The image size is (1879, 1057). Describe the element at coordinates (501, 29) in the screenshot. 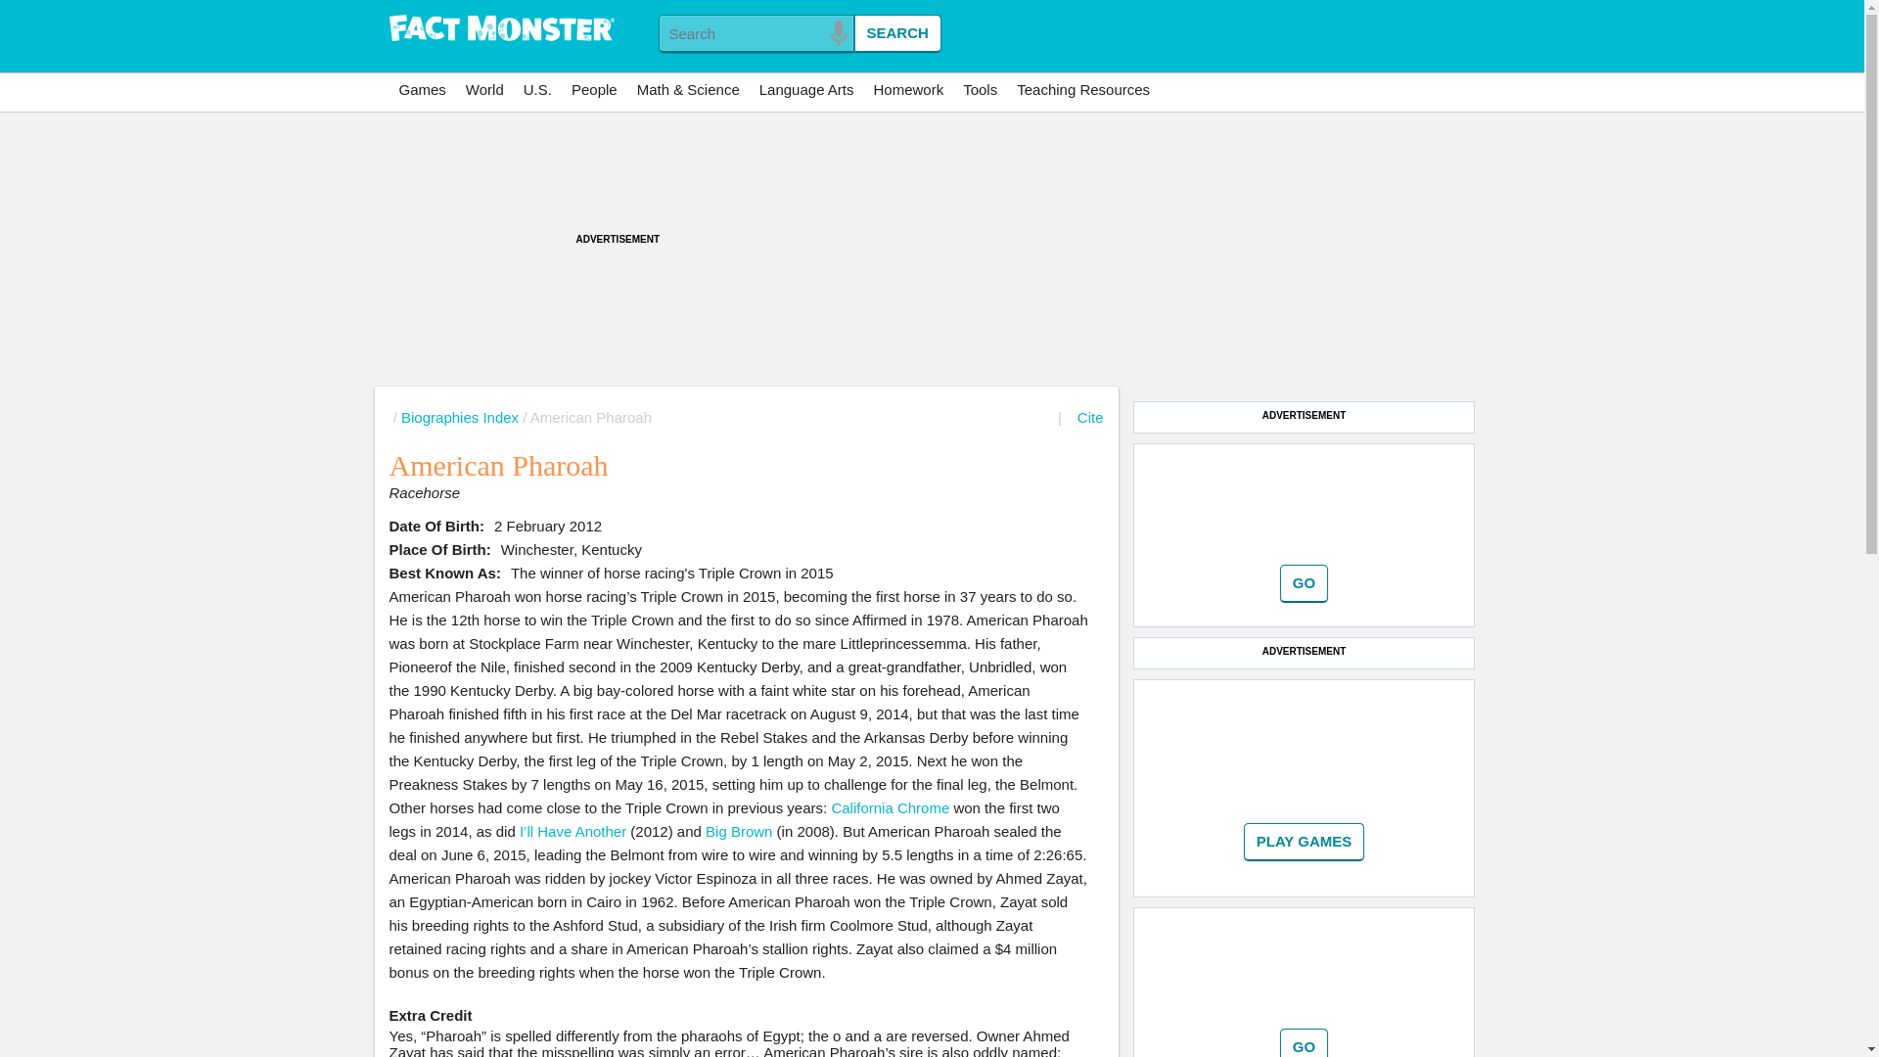

I see `Home` at that location.